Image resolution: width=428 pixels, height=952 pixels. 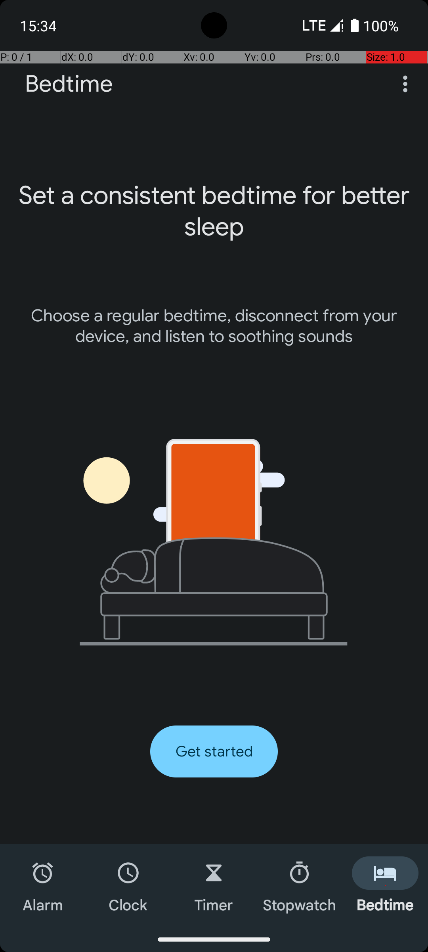 I want to click on Choose a regular bedtime, disconnect from your device, and listen to soothing sounds, so click(x=214, y=326).